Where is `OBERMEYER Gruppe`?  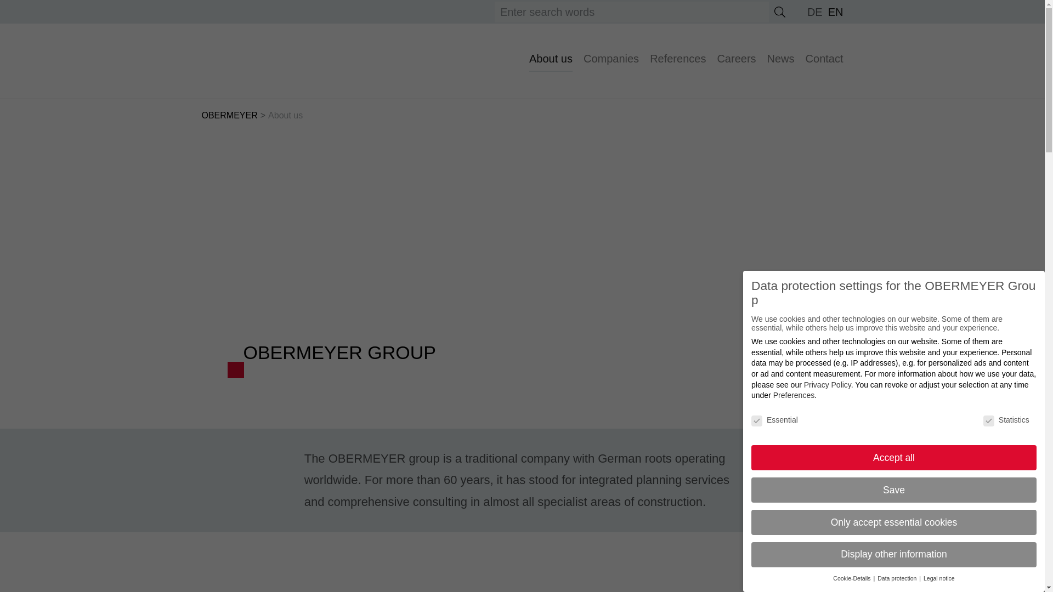 OBERMEYER Gruppe is located at coordinates (211, 61).